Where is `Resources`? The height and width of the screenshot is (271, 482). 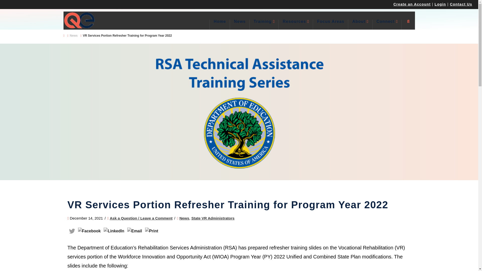 Resources is located at coordinates (296, 24).